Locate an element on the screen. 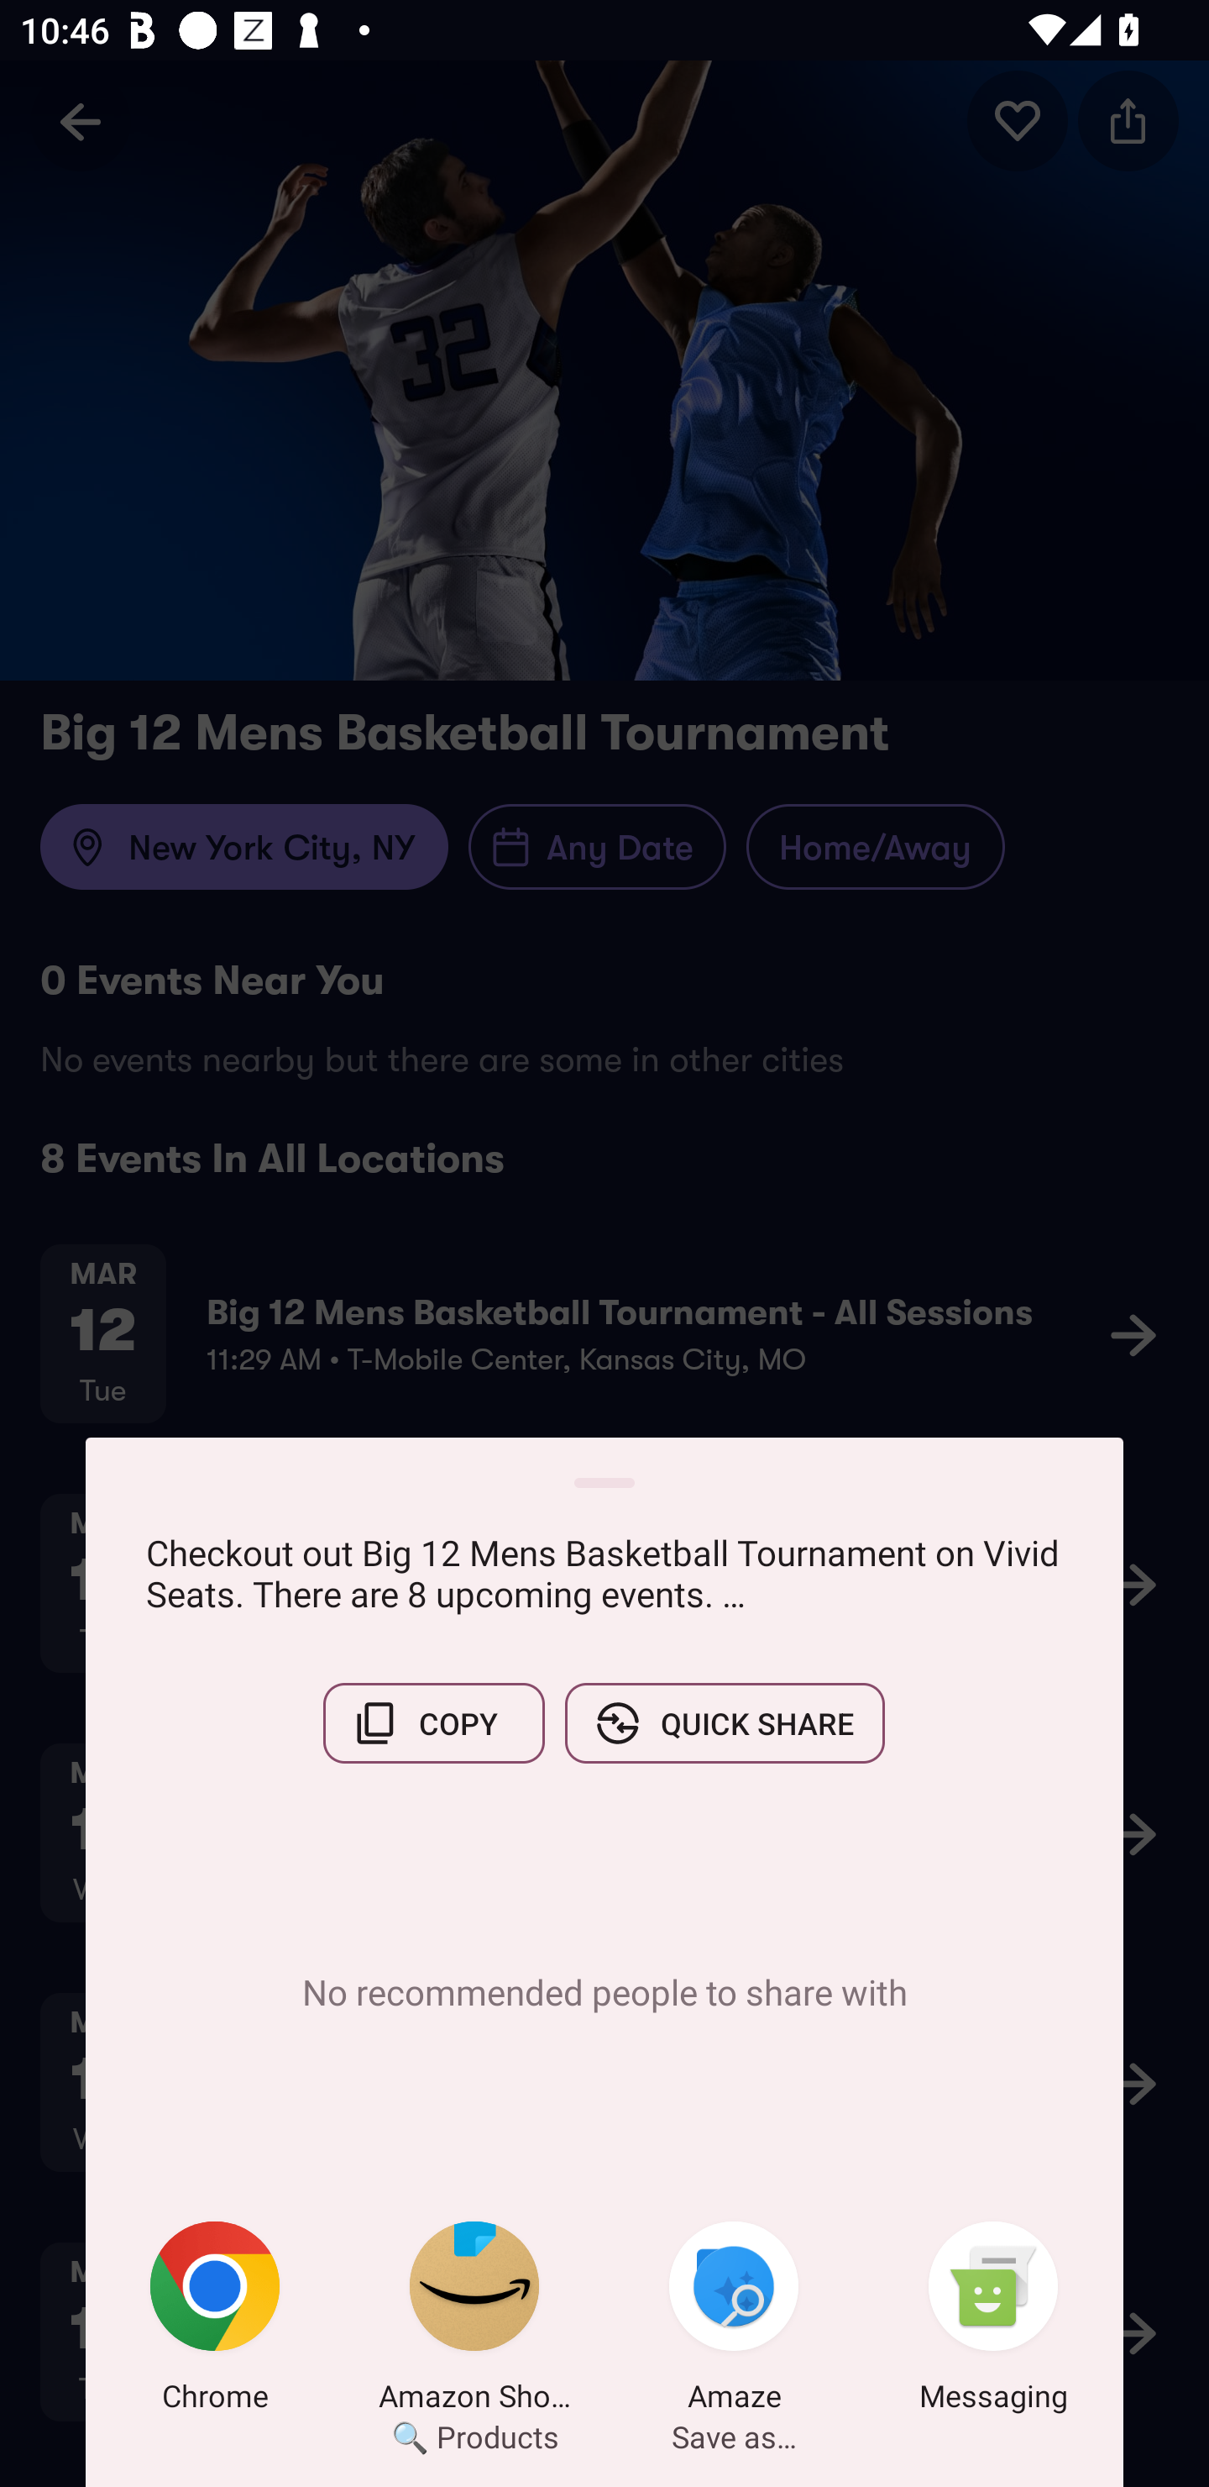 The width and height of the screenshot is (1209, 2487). Amazon Shopping 🔍 Products is located at coordinates (474, 2321).